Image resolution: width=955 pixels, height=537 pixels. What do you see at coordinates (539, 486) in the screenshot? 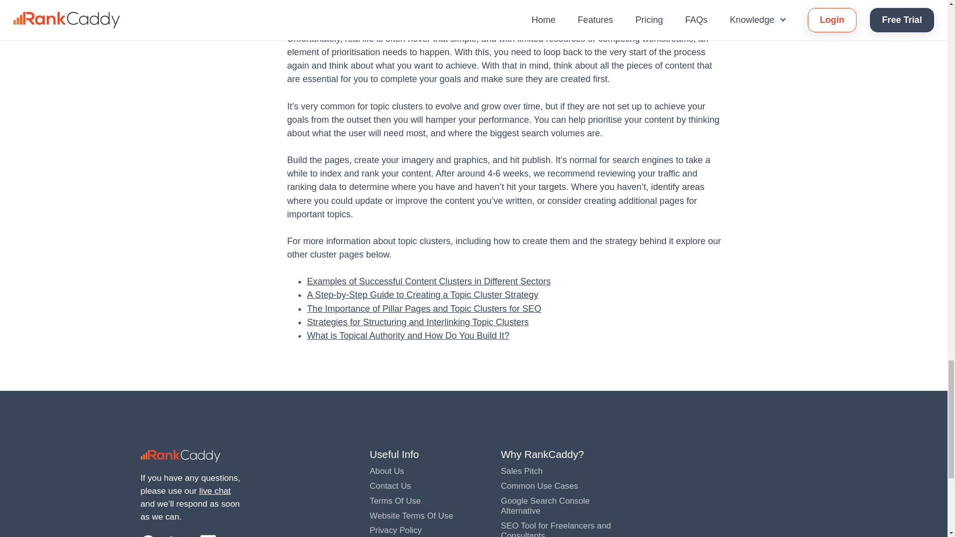
I see `Common Use Cases` at bounding box center [539, 486].